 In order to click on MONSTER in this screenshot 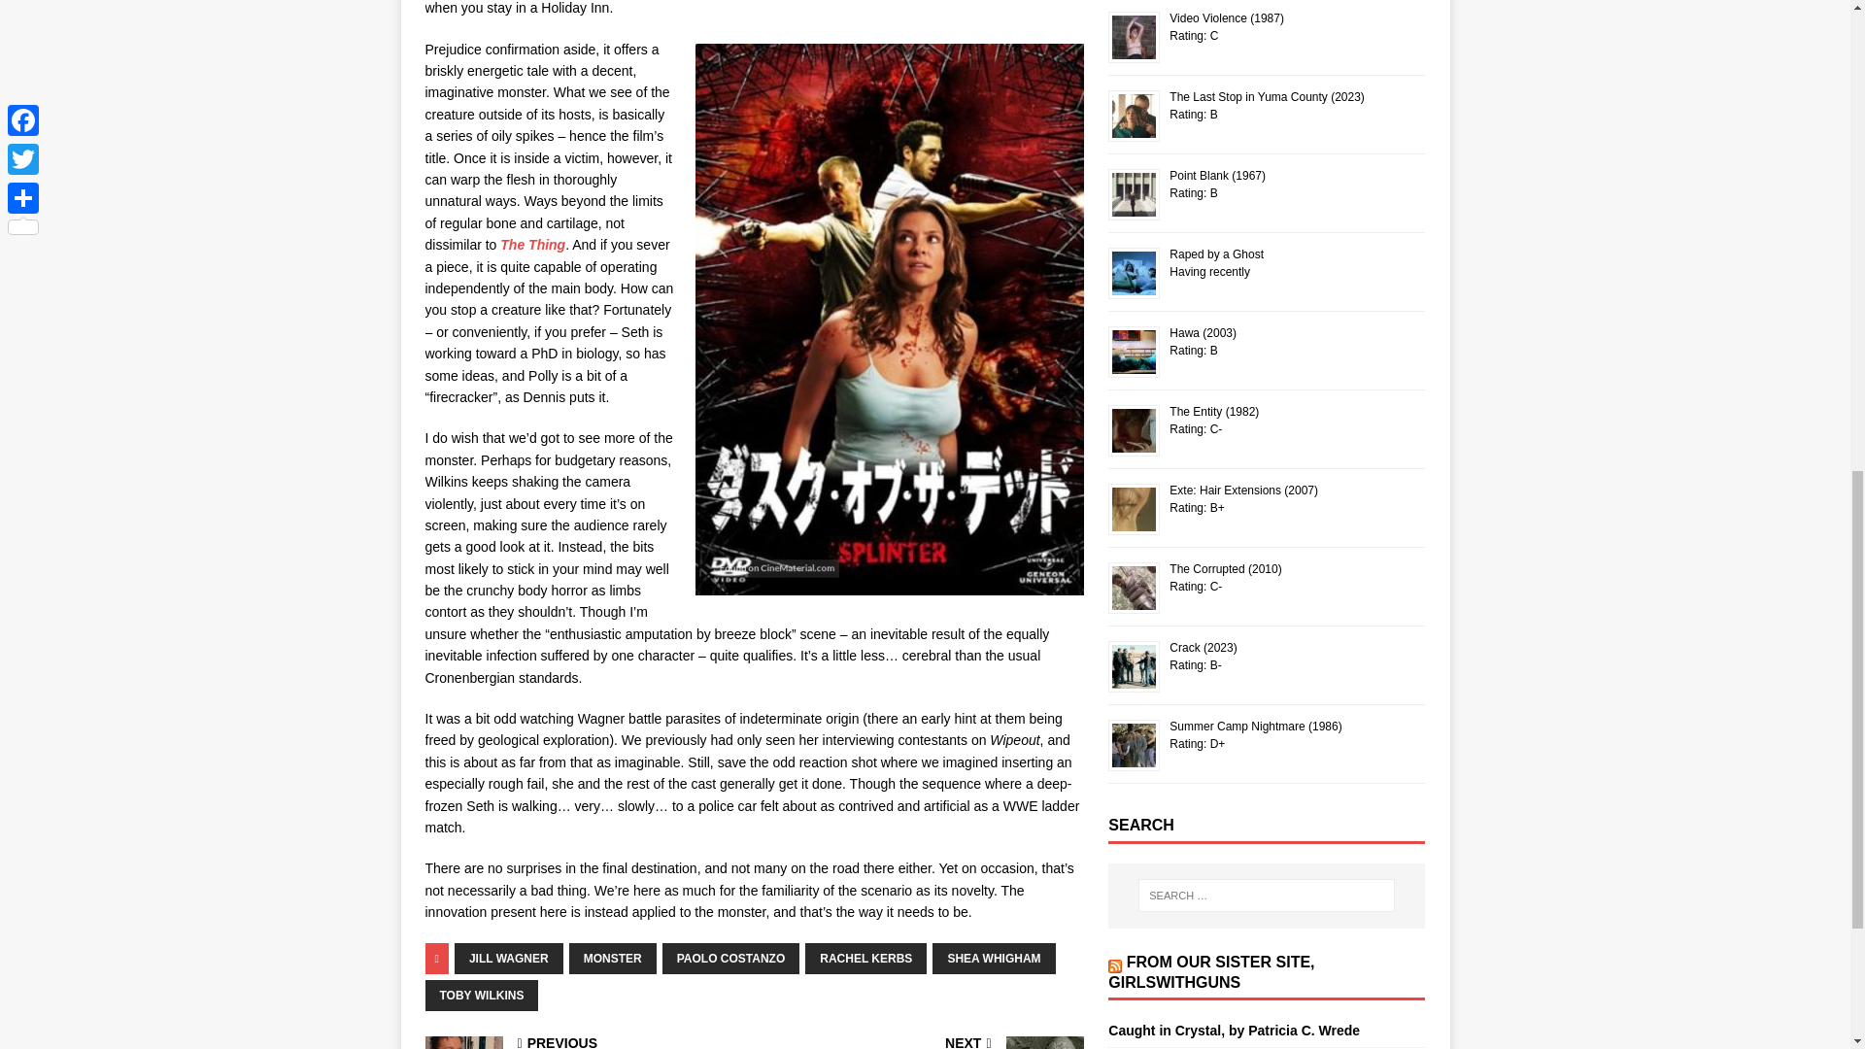, I will do `click(612, 958)`.